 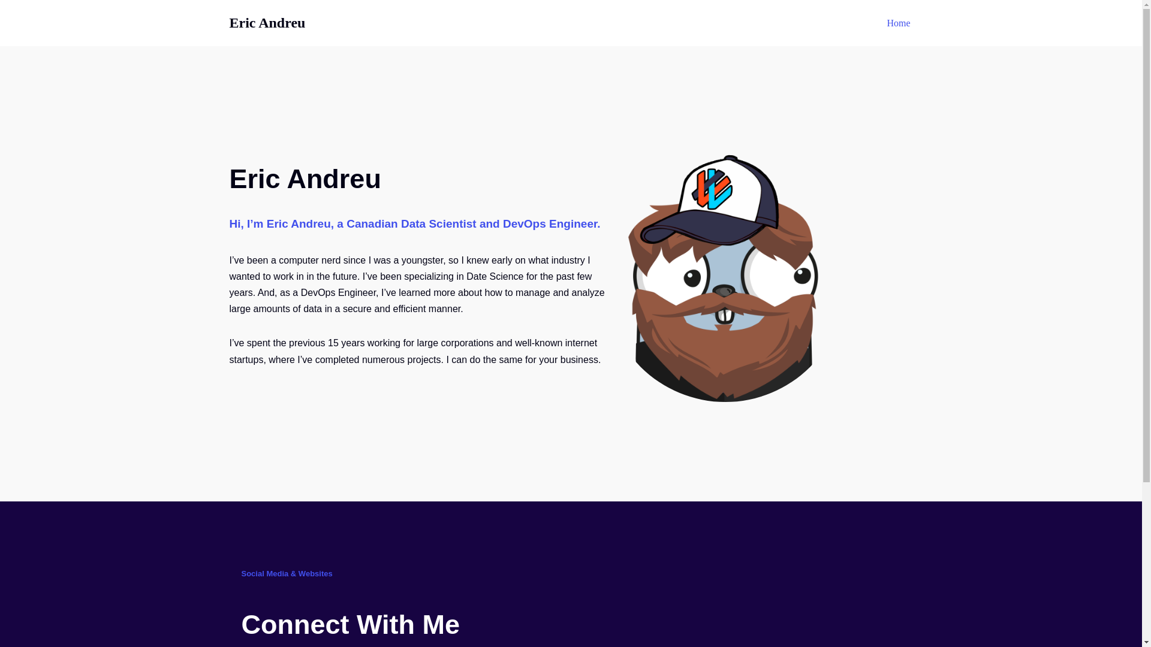 I want to click on Eric Andreu, so click(x=267, y=23).